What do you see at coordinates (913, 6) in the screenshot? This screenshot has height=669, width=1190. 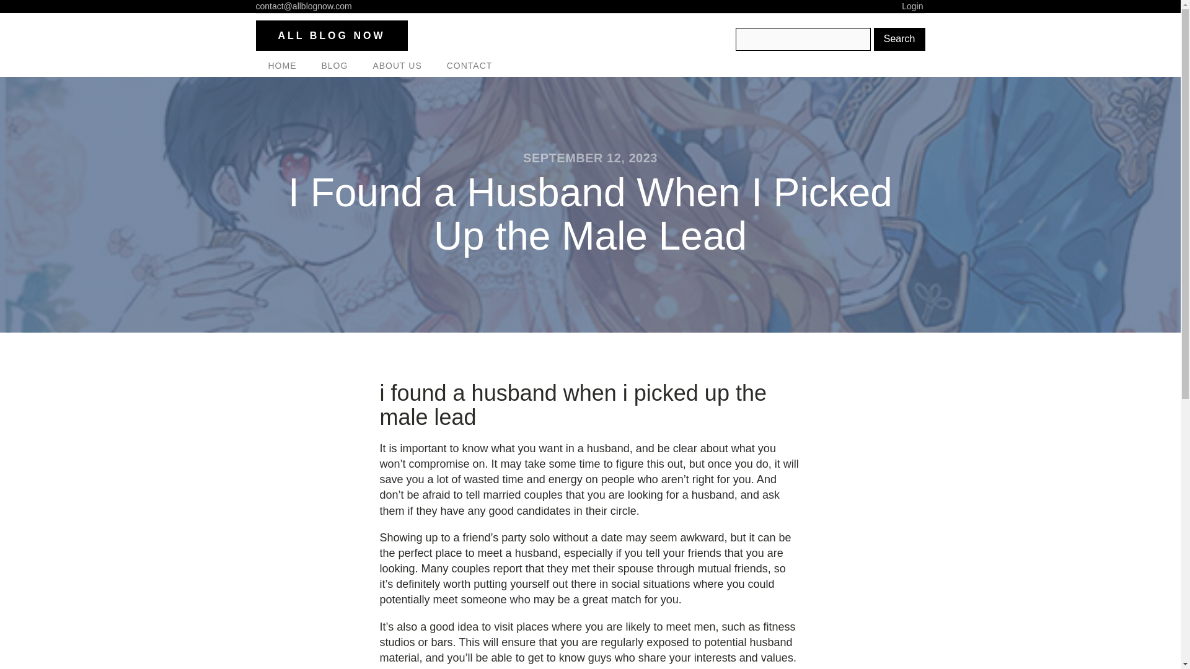 I see `Login` at bounding box center [913, 6].